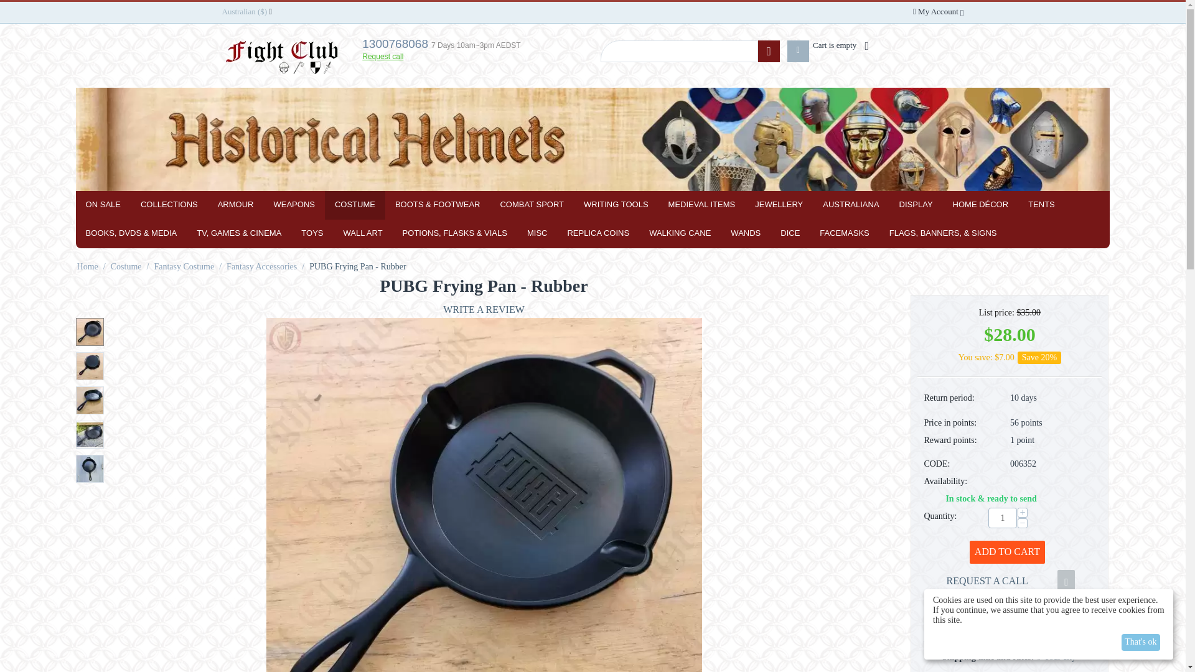  What do you see at coordinates (484, 310) in the screenshot?
I see `Write a review` at bounding box center [484, 310].